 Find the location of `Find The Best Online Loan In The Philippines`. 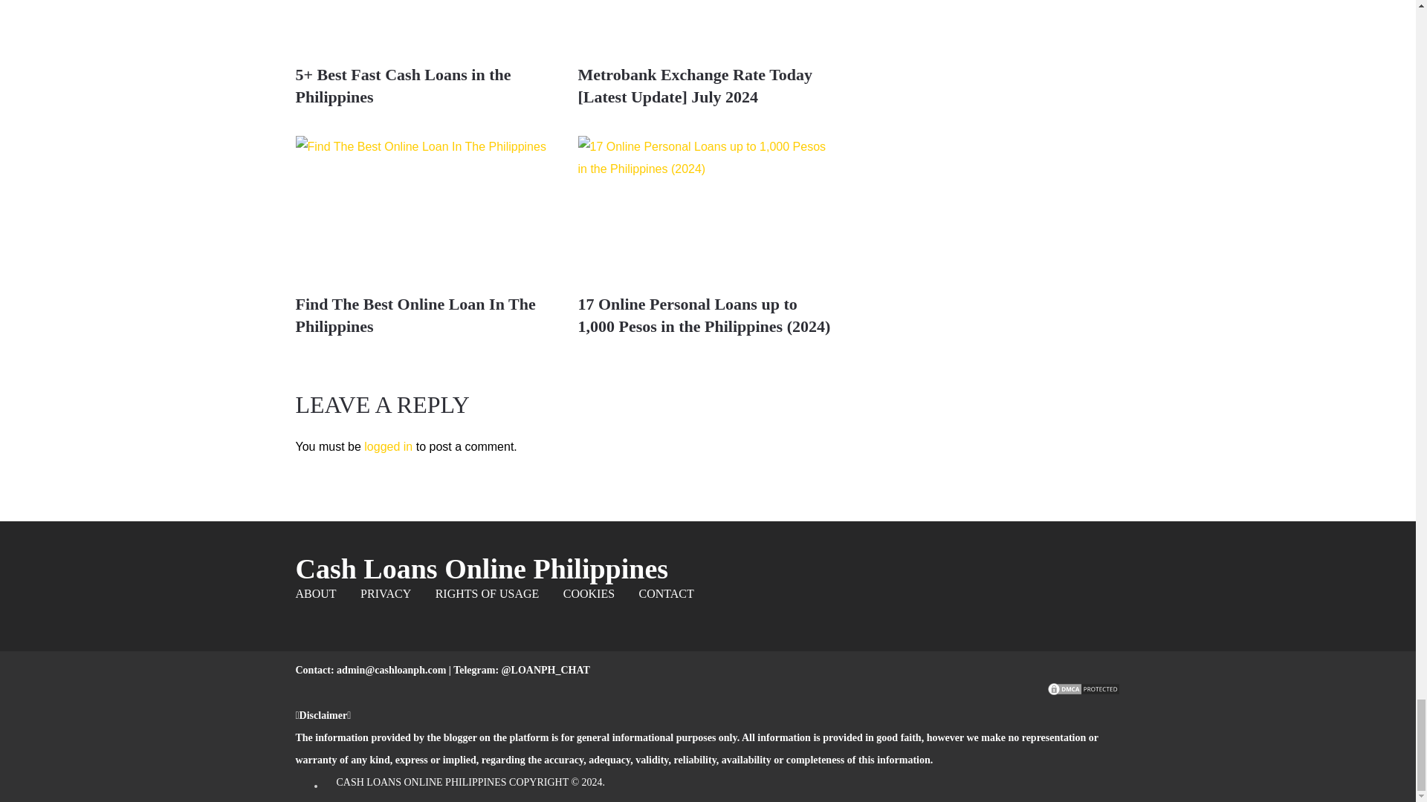

Find The Best Online Loan In The Philippines is located at coordinates (425, 209).